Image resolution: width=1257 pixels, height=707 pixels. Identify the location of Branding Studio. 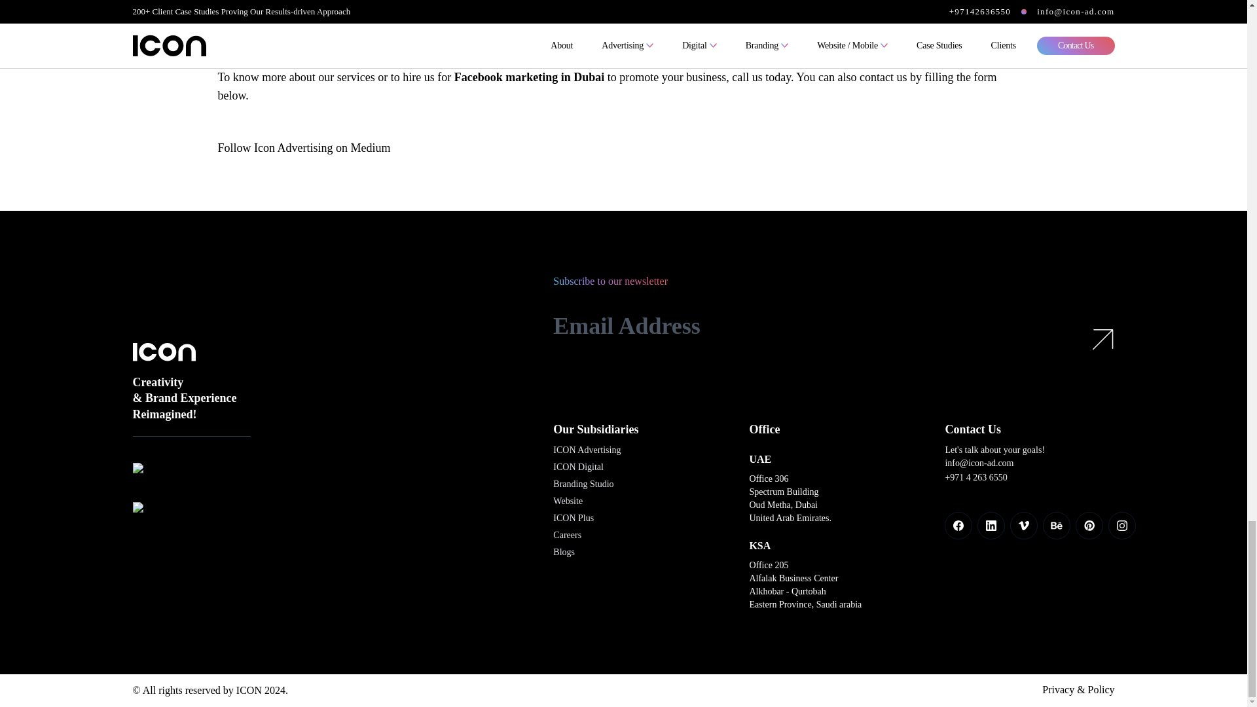
(583, 484).